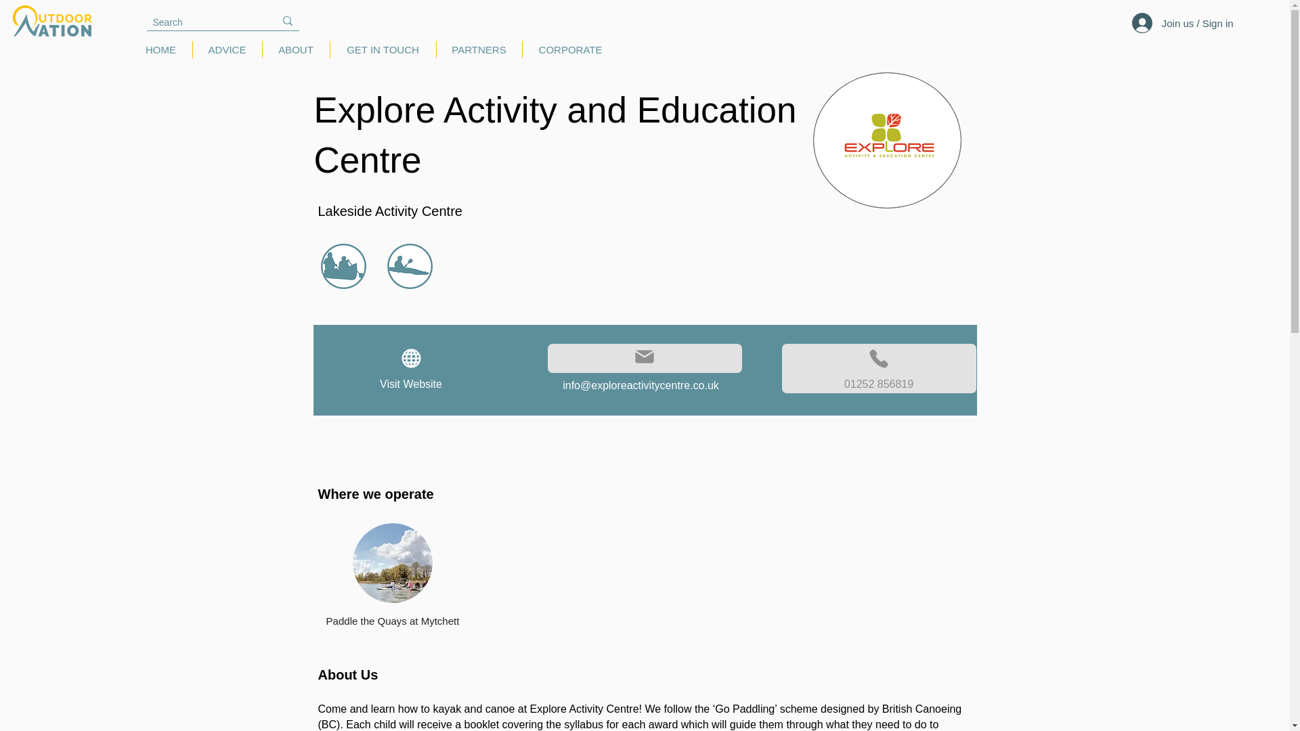  Describe the element at coordinates (226, 49) in the screenshot. I see `ADVICE` at that location.